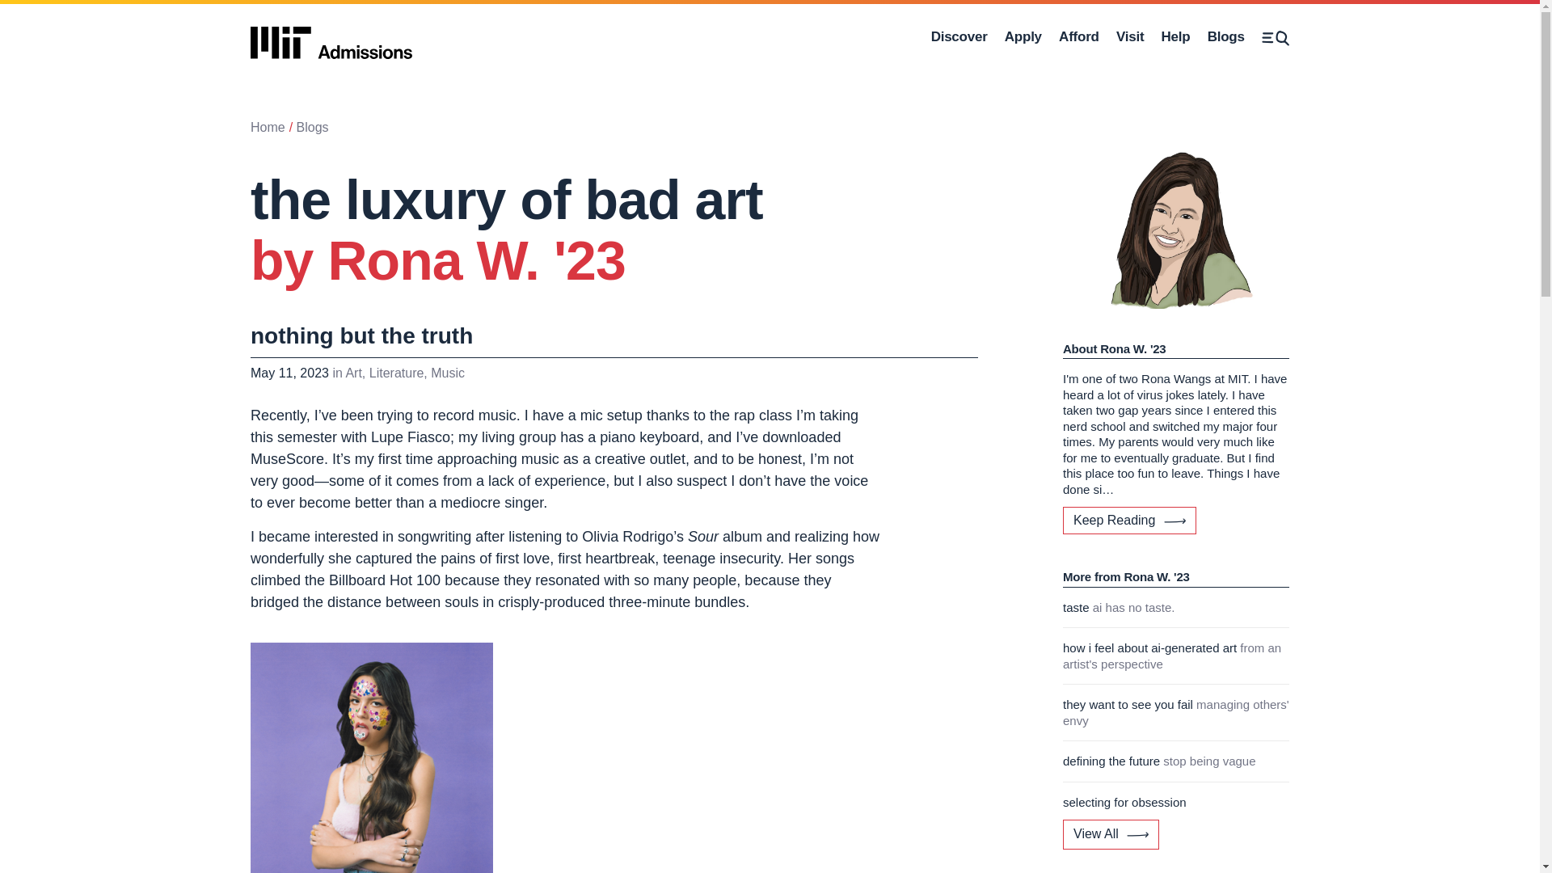  What do you see at coordinates (1023, 37) in the screenshot?
I see `Discover` at bounding box center [1023, 37].